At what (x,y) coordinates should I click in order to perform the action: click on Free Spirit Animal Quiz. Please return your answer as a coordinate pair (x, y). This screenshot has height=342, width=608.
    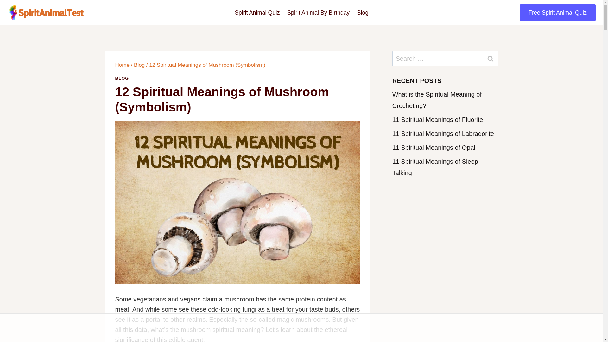
    Looking at the image, I should click on (558, 13).